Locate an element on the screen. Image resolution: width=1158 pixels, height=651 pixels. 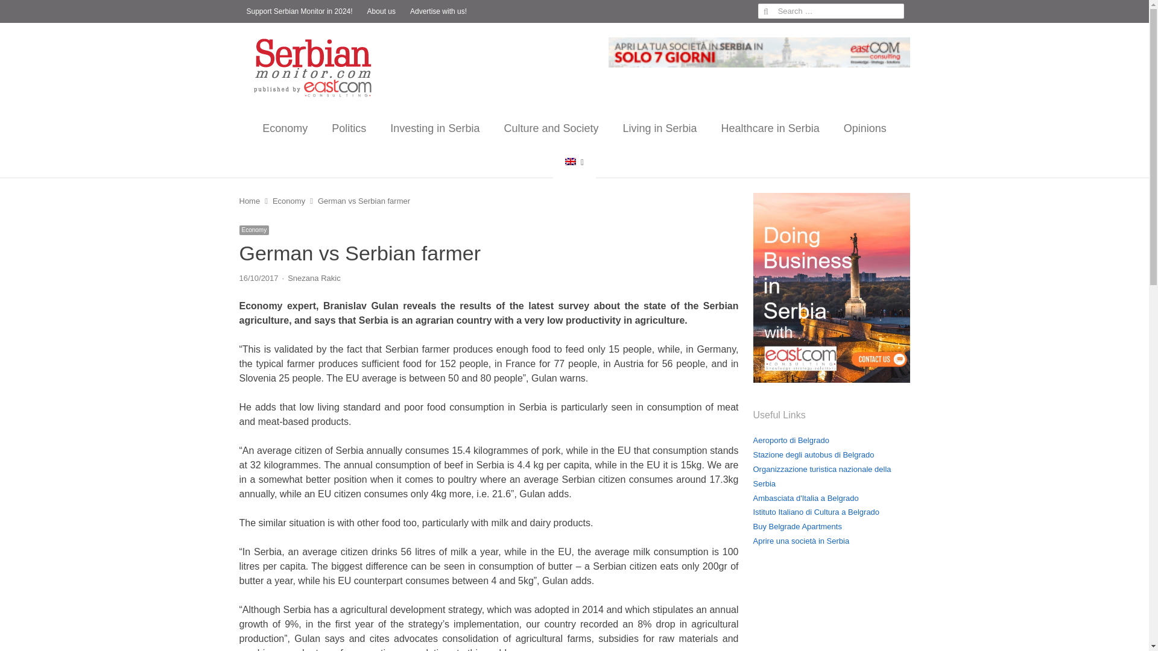
Buy Belgrade Apartments is located at coordinates (797, 527).